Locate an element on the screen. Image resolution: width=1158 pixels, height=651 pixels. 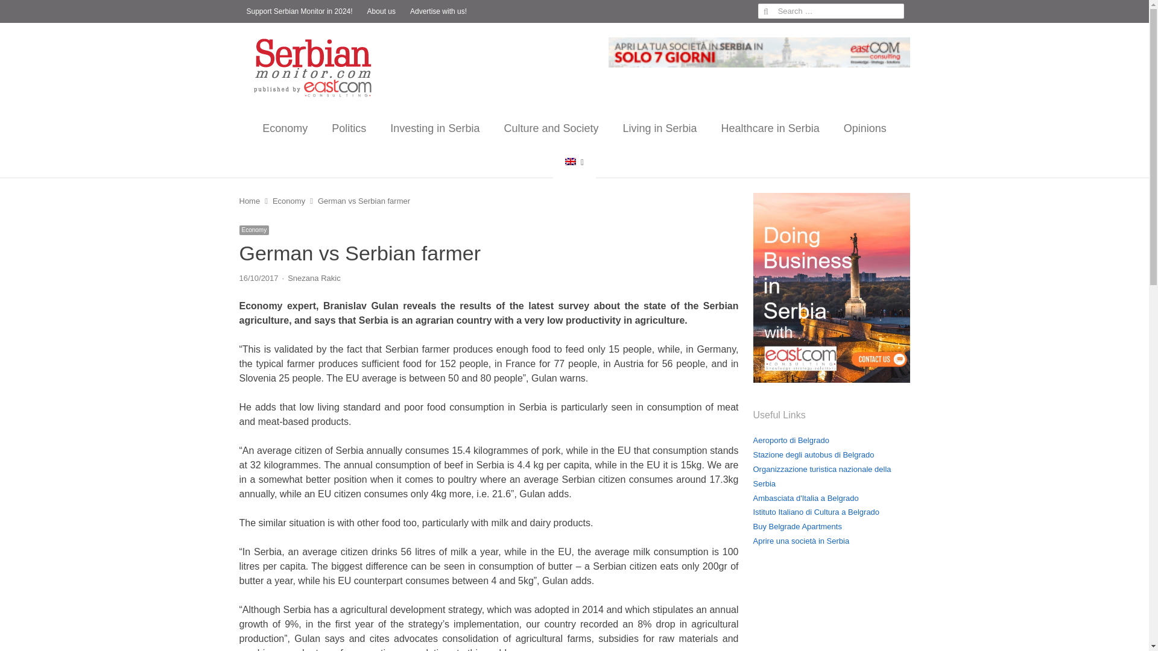
Buy Belgrade Apartments is located at coordinates (797, 527).